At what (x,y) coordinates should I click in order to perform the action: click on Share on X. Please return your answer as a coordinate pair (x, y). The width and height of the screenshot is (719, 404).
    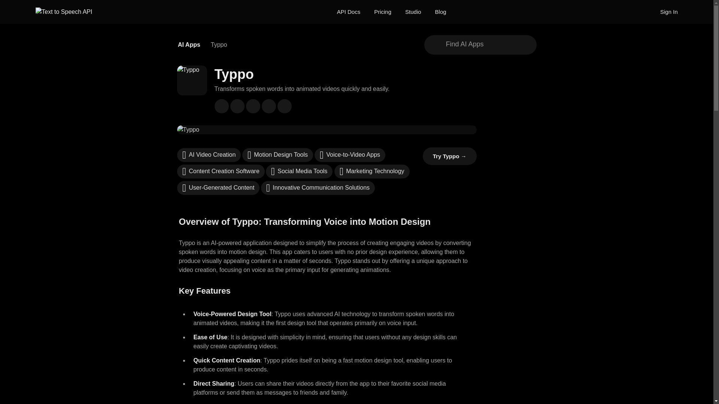
    Looking at the image, I should click on (237, 106).